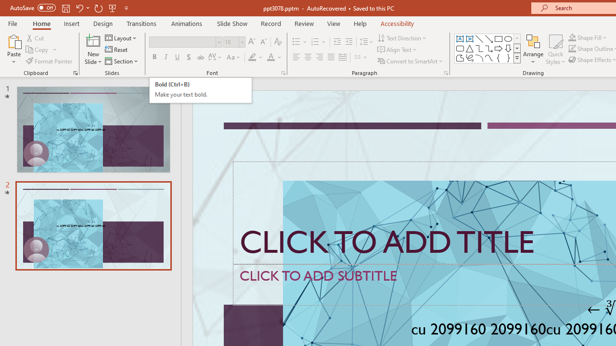  Describe the element at coordinates (103, 23) in the screenshot. I see `Design` at that location.